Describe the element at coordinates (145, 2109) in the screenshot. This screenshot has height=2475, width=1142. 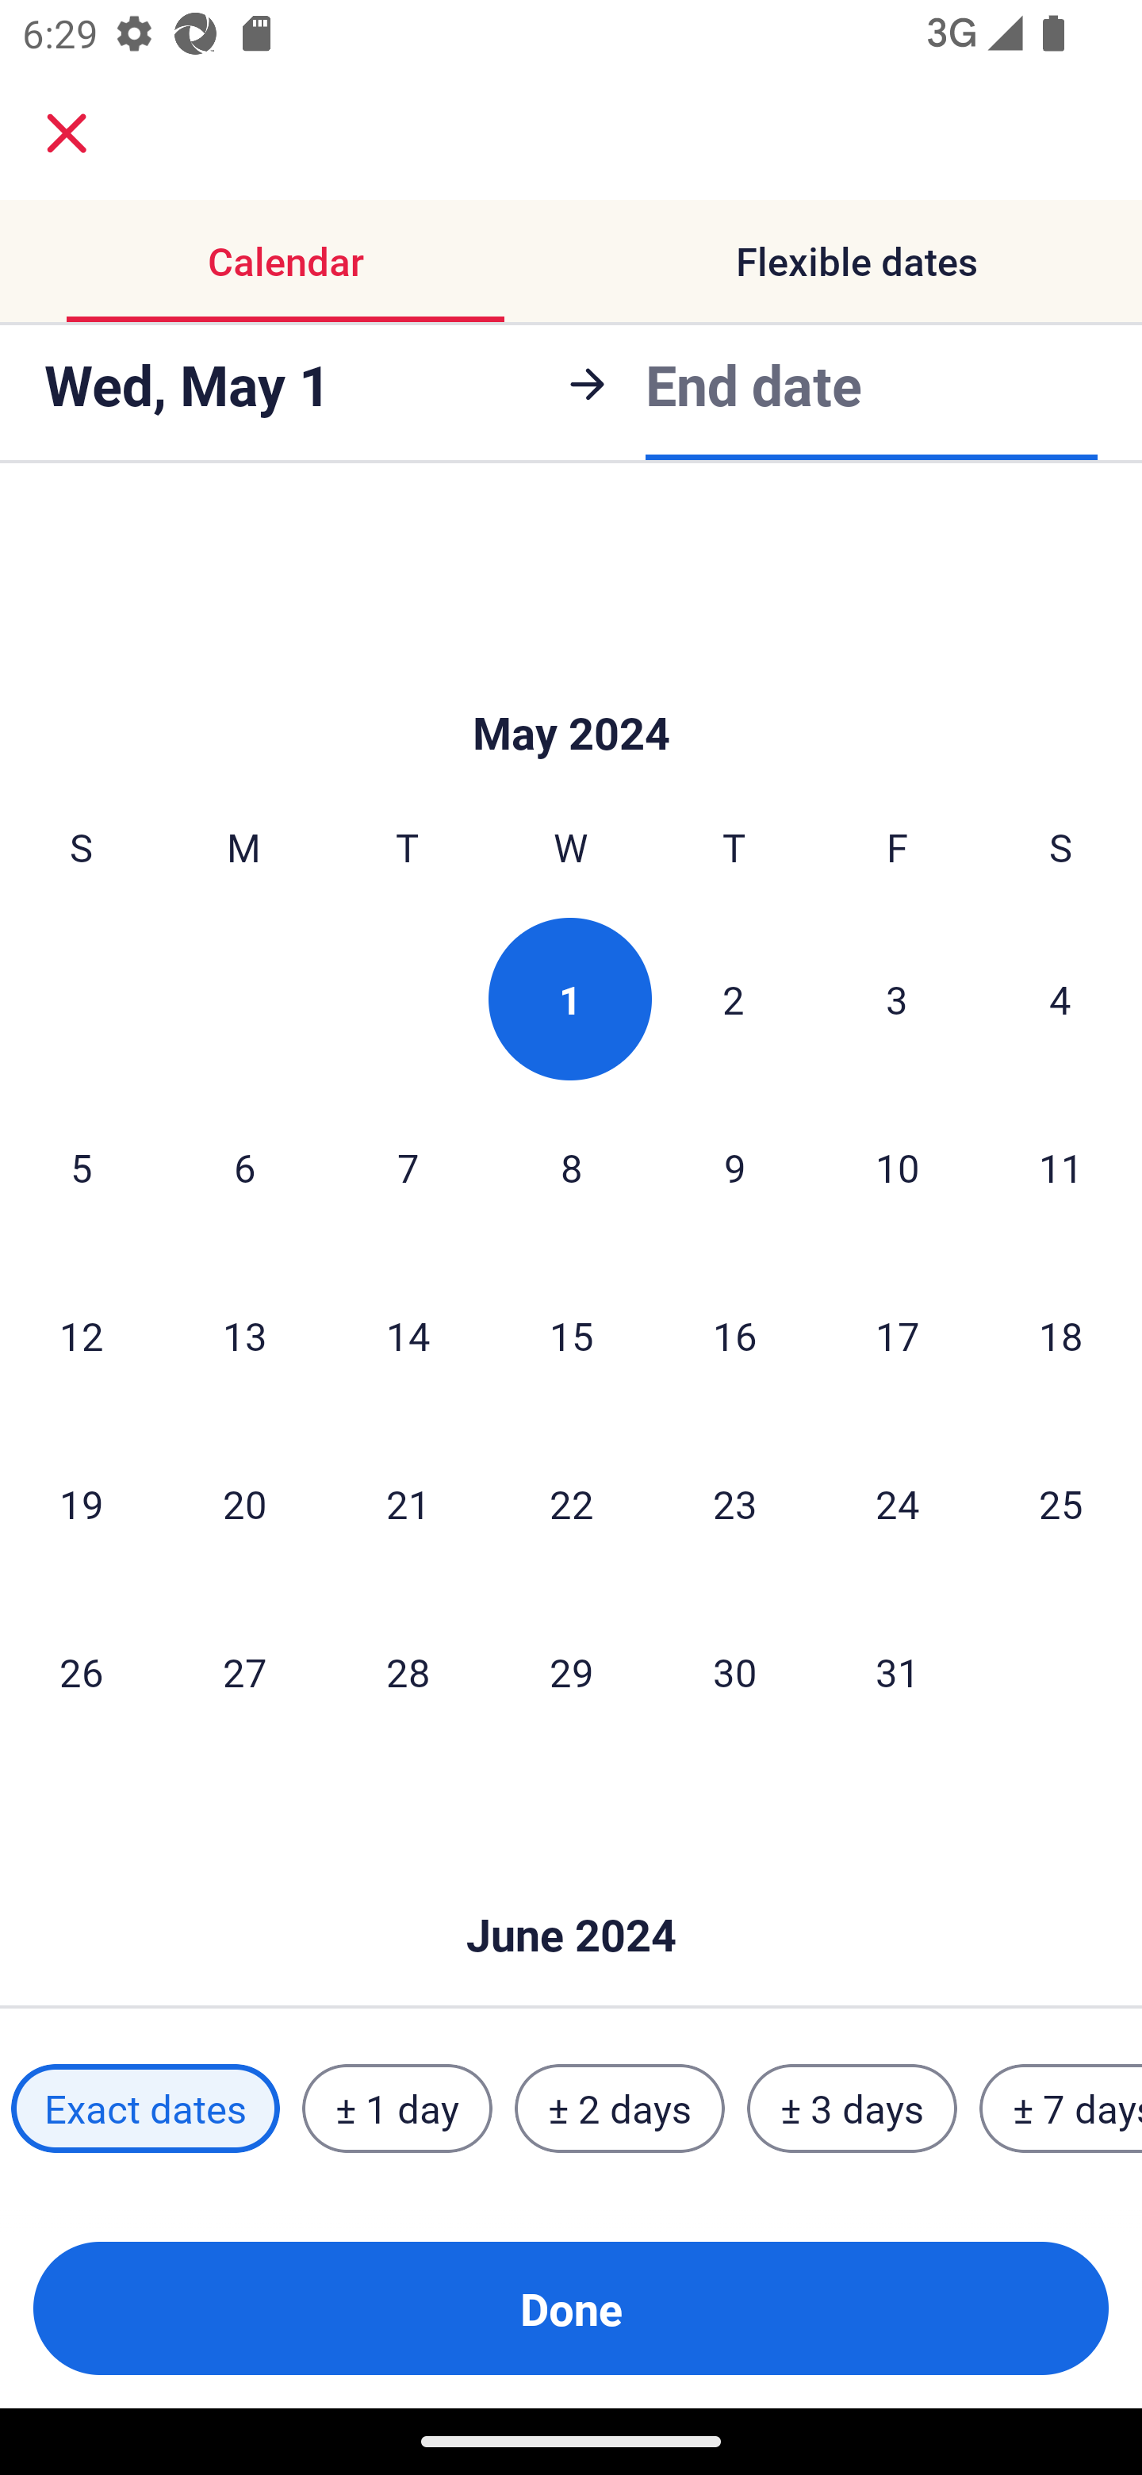
I see `Exact dates` at that location.